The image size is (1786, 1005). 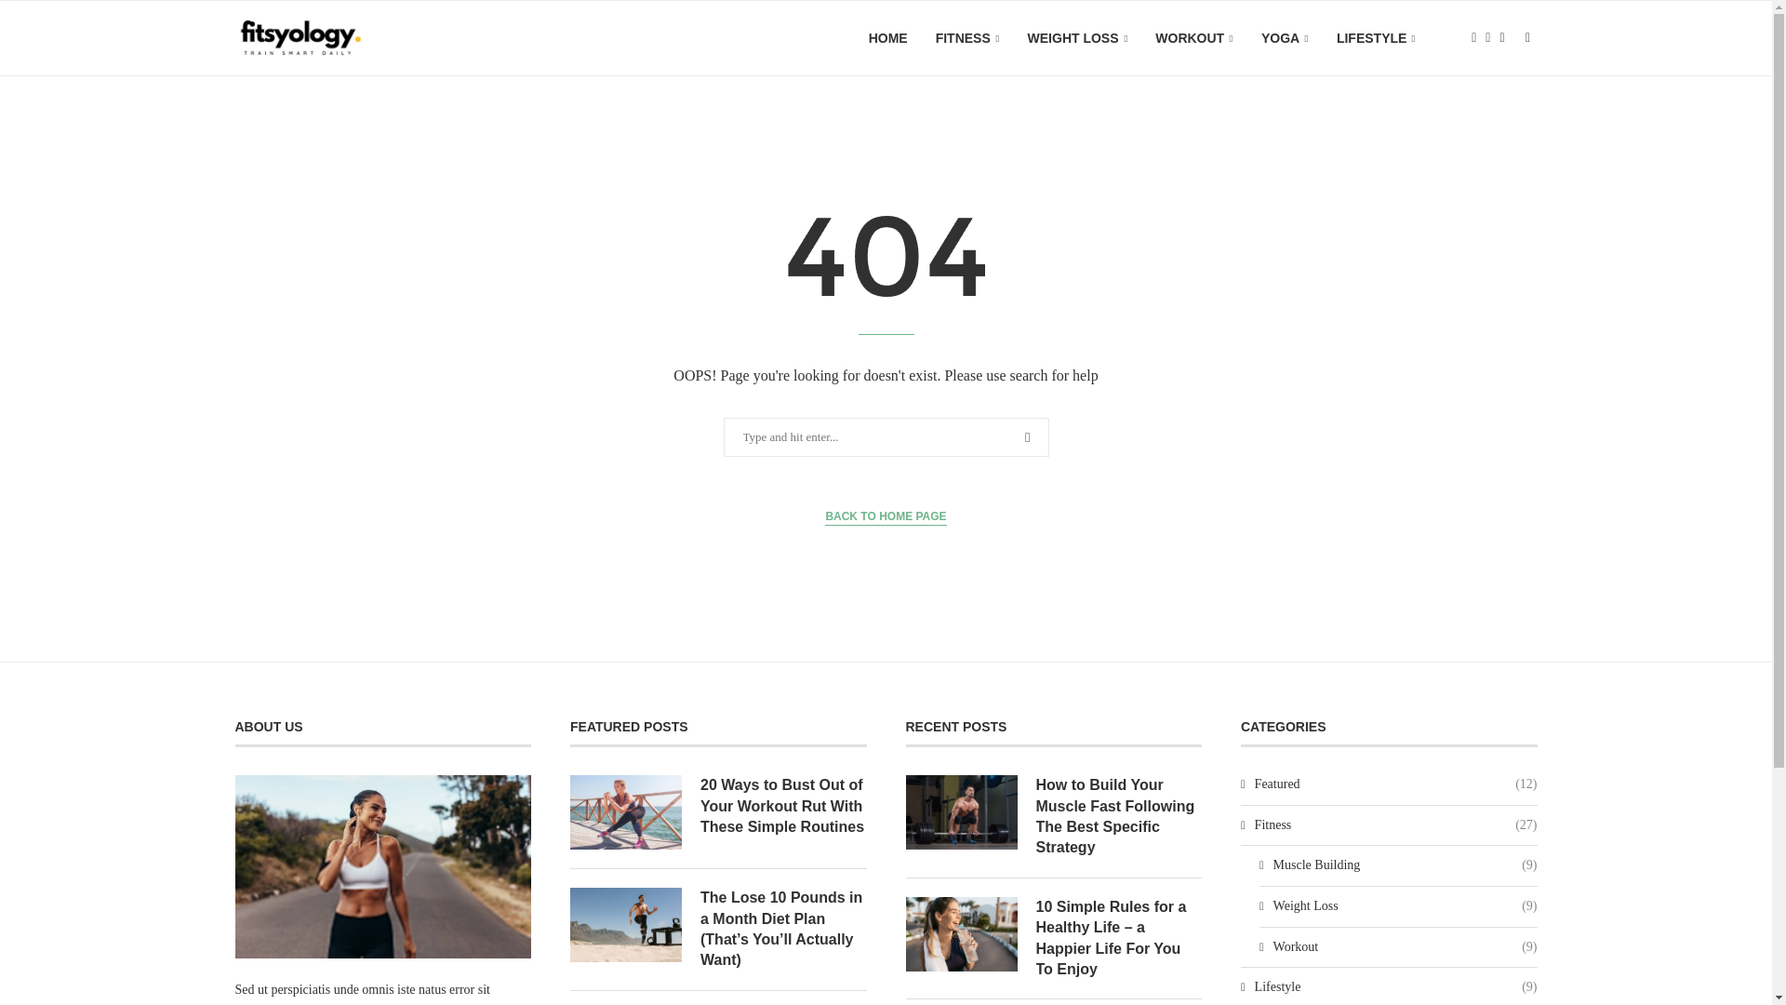 I want to click on LIFESTYLE, so click(x=1376, y=39).